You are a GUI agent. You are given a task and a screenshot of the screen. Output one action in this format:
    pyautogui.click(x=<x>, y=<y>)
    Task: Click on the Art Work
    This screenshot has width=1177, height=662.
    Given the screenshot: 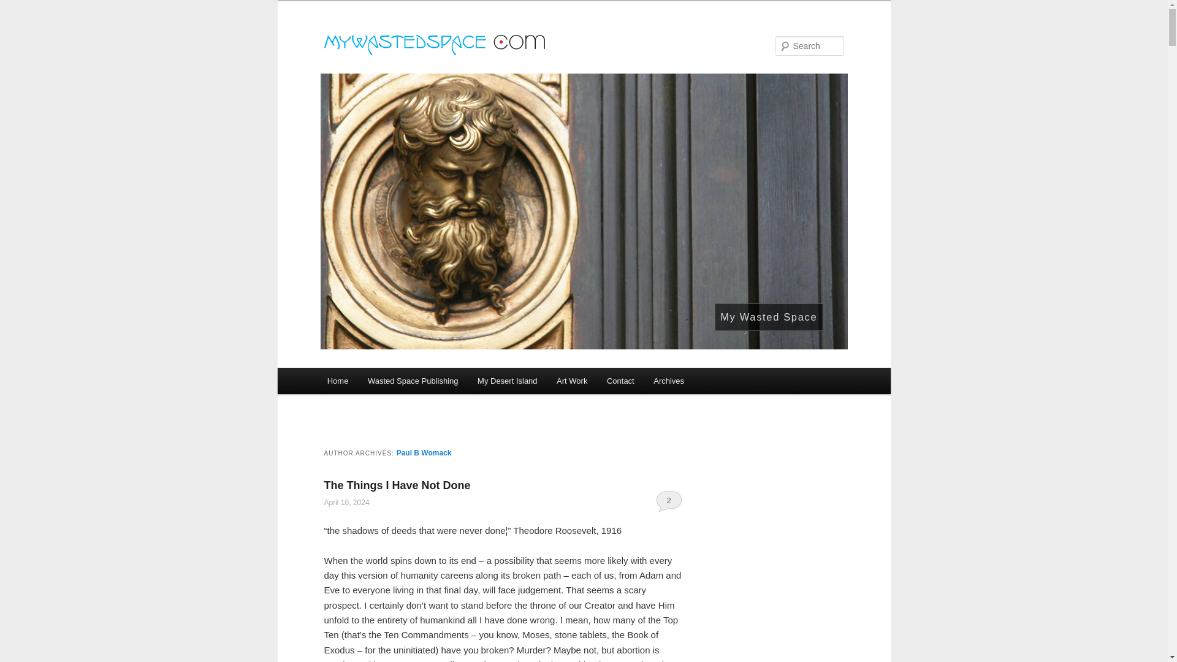 What is the action you would take?
    pyautogui.click(x=571, y=381)
    